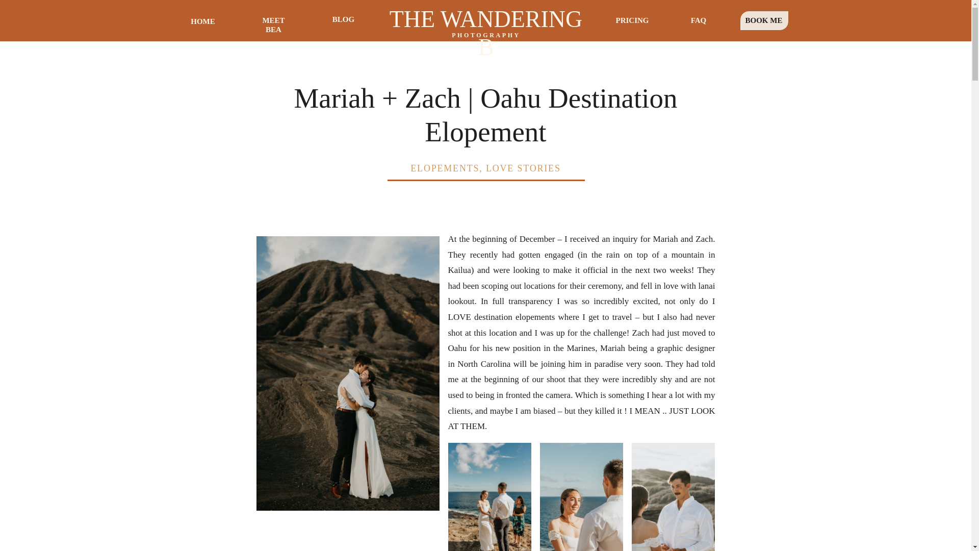  What do you see at coordinates (763, 20) in the screenshot?
I see `BOOK ME` at bounding box center [763, 20].